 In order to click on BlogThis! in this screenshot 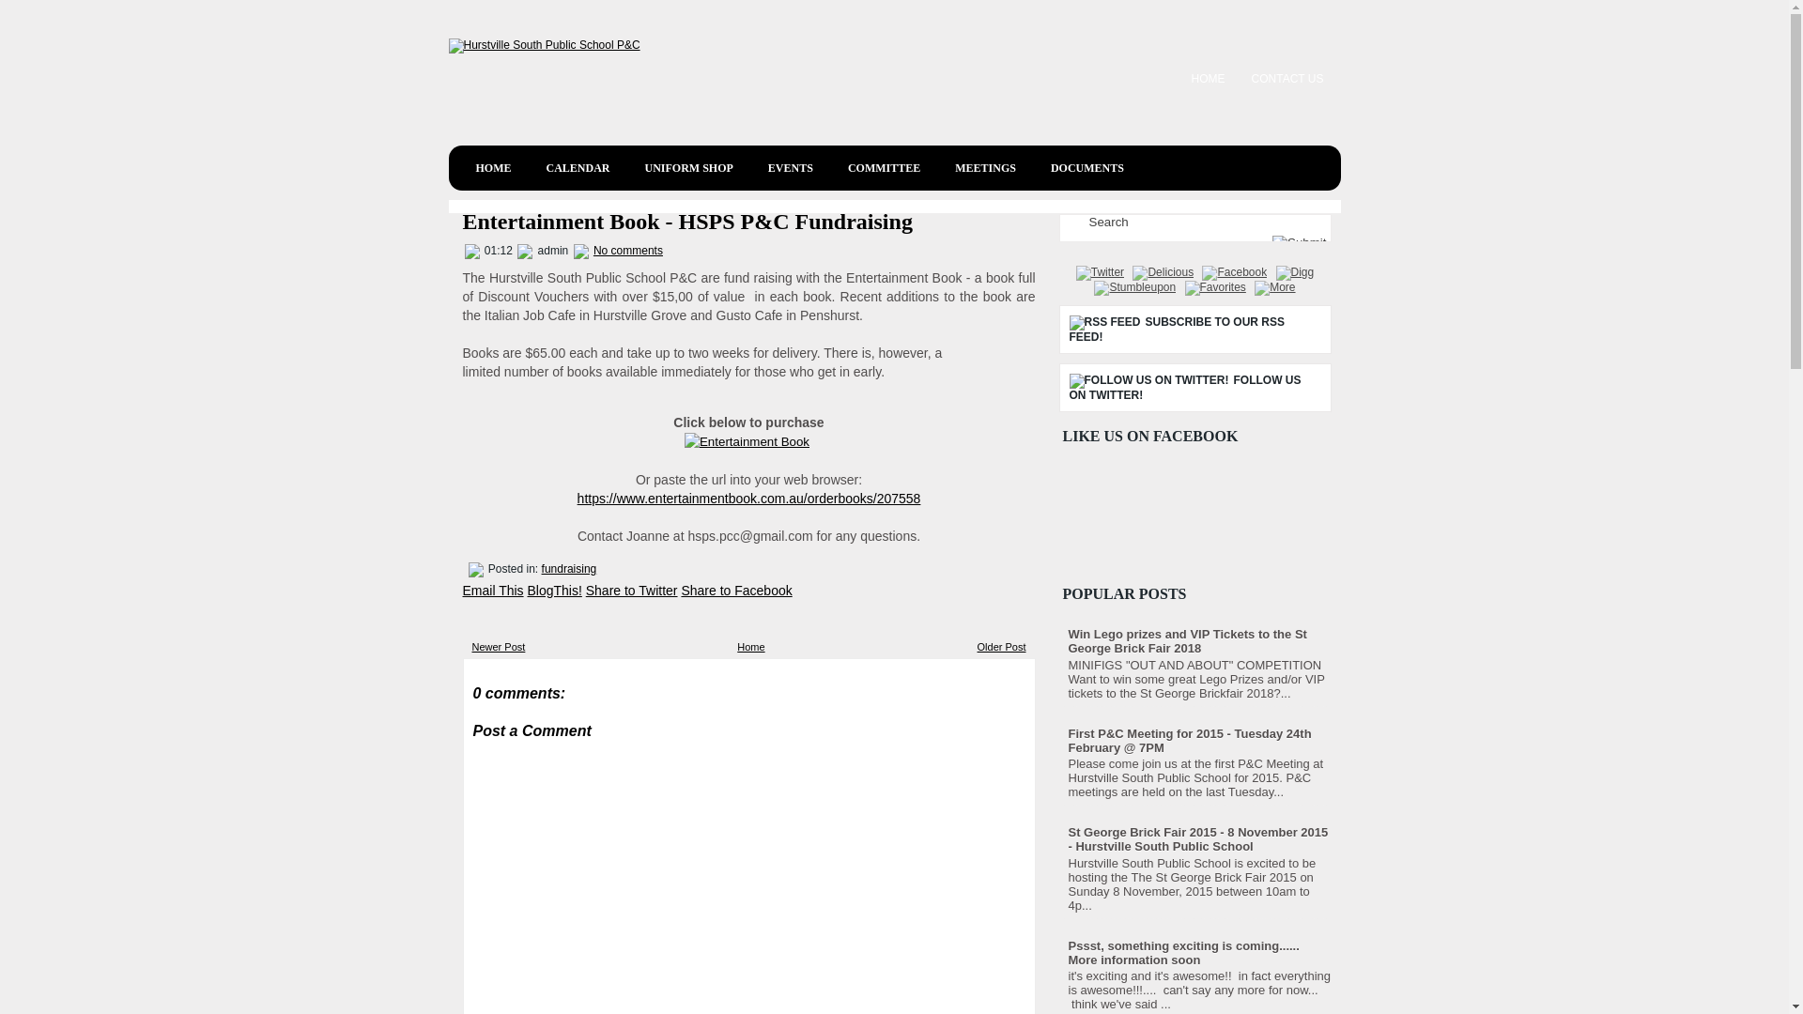, I will do `click(554, 591)`.